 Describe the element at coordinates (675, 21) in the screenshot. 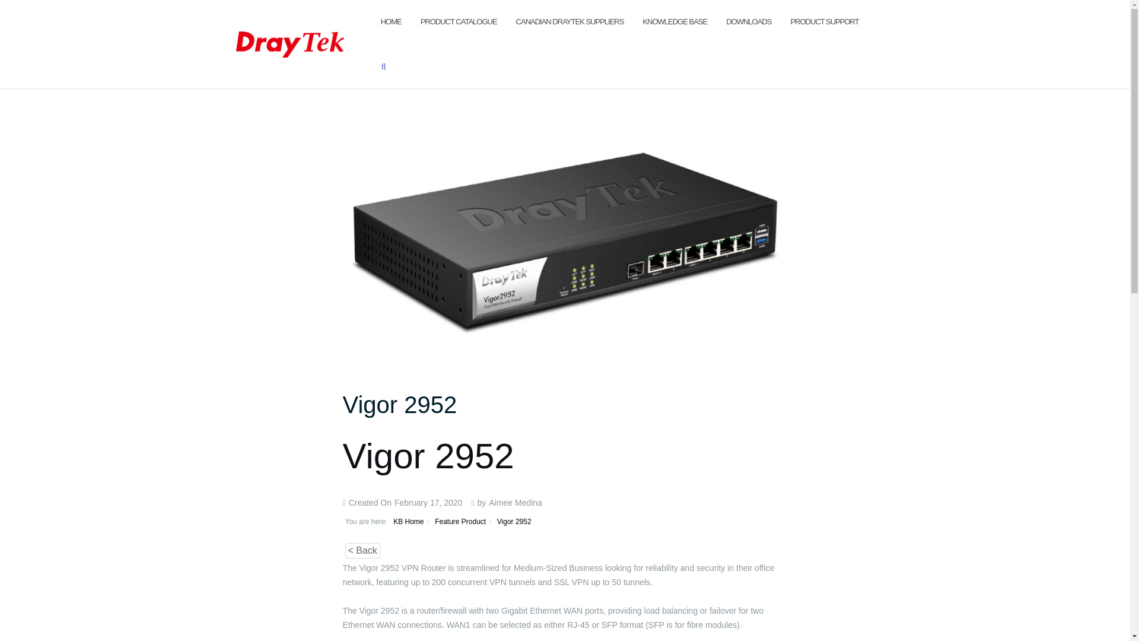

I see `KNOWLEDGE BASE` at that location.